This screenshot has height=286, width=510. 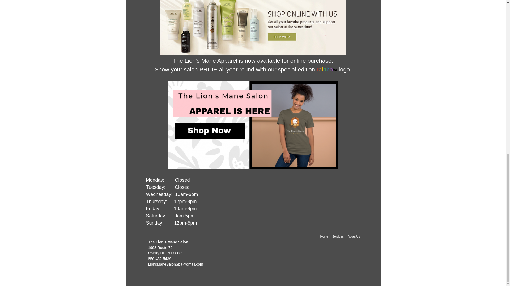 I want to click on Services, so click(x=338, y=236).